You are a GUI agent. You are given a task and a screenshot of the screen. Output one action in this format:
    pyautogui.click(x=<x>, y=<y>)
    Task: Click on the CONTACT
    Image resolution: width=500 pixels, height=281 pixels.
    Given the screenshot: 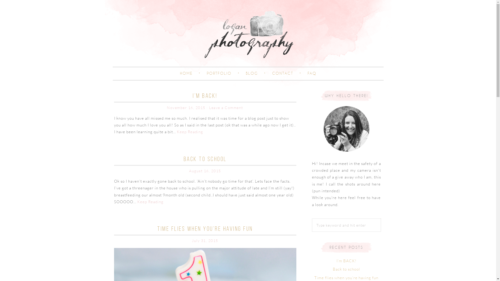 What is the action you would take?
    pyautogui.click(x=282, y=74)
    